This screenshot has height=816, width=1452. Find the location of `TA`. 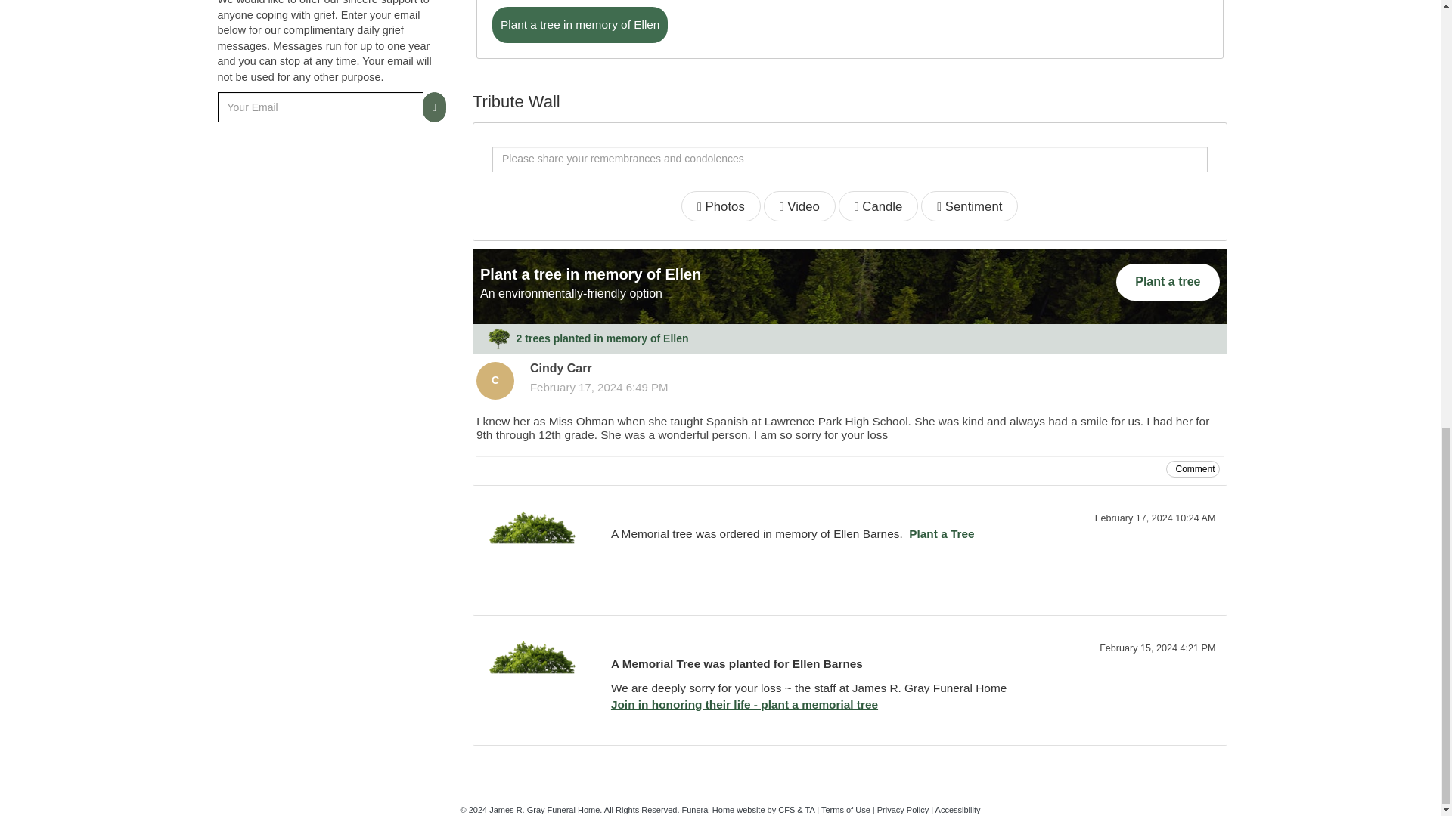

TA is located at coordinates (810, 809).